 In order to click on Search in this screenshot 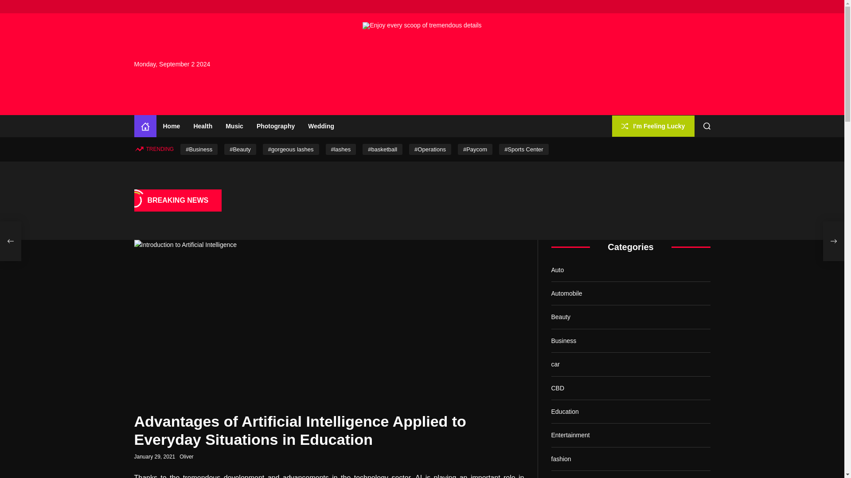, I will do `click(707, 126)`.